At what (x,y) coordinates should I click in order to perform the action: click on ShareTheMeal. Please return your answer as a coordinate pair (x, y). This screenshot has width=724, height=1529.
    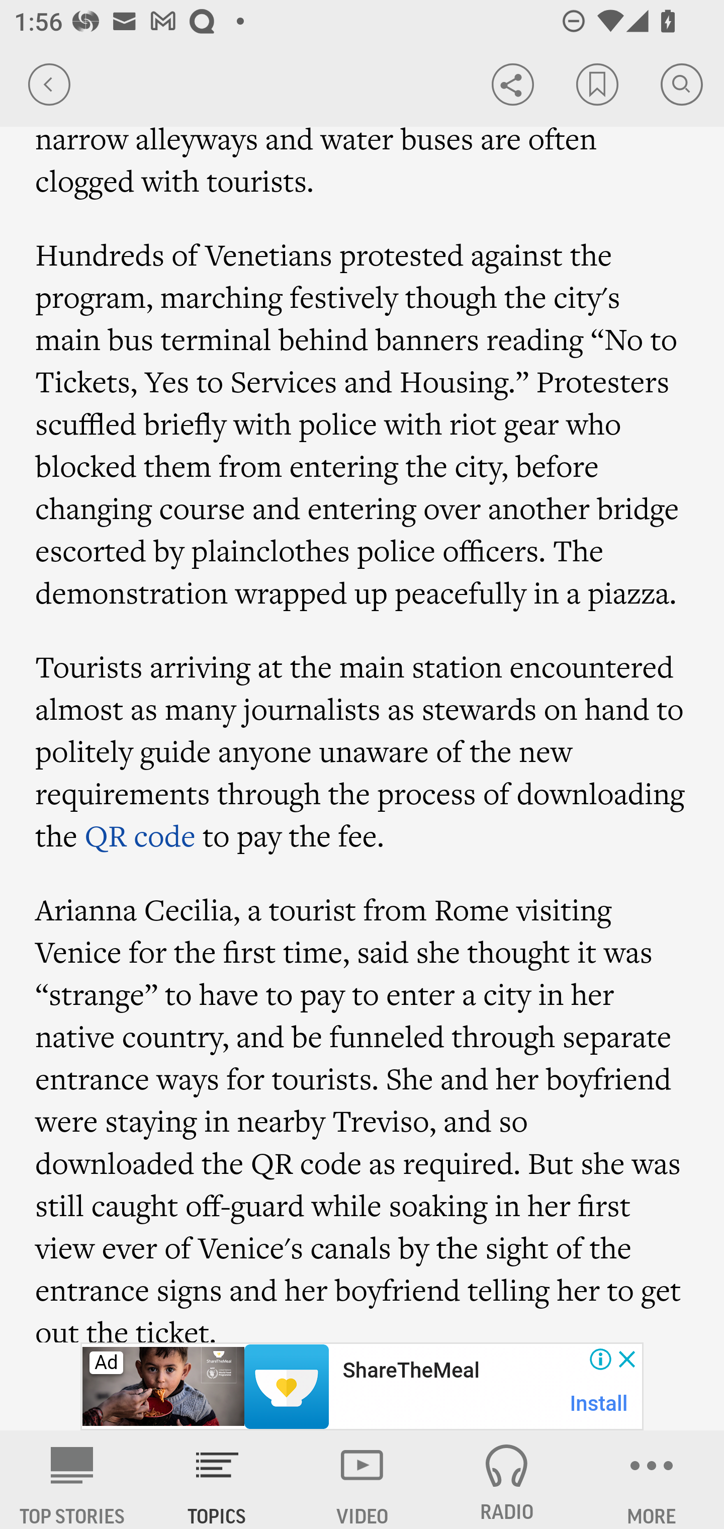
    Looking at the image, I should click on (410, 1371).